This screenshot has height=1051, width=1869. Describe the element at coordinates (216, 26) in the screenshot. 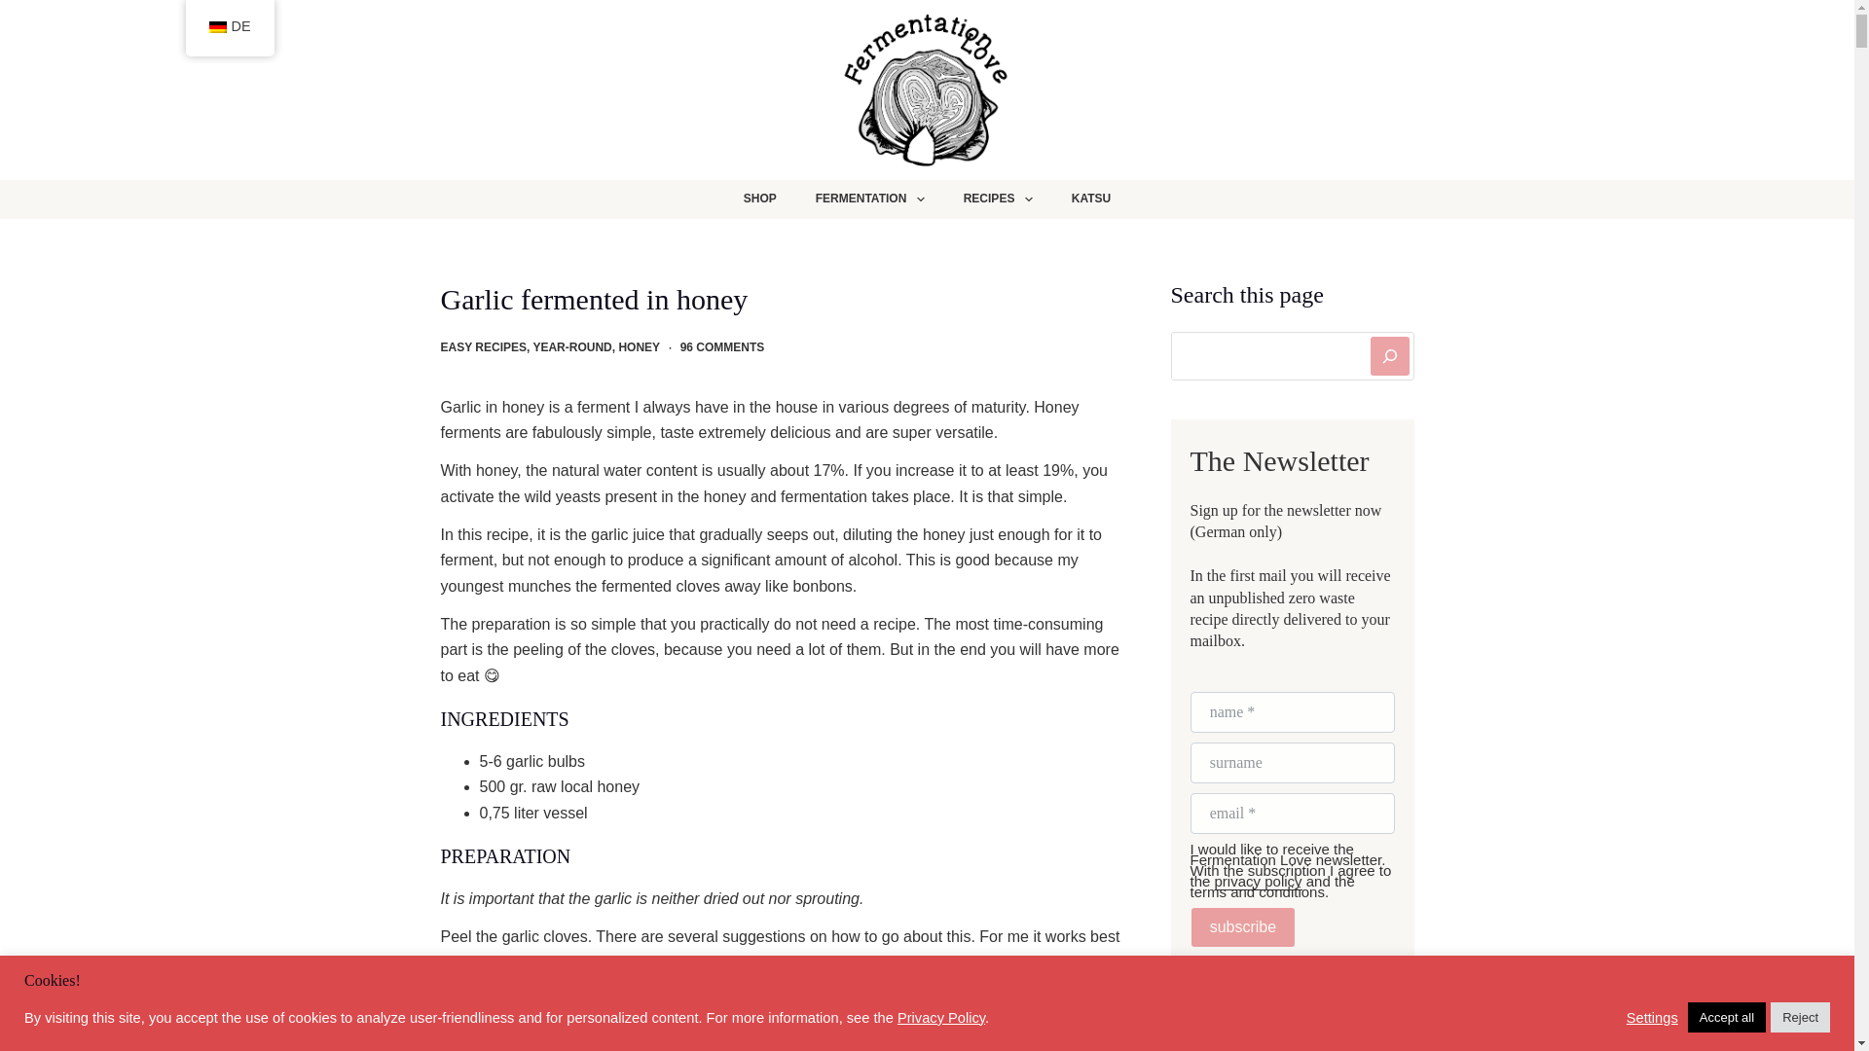

I see `Deutsch` at that location.